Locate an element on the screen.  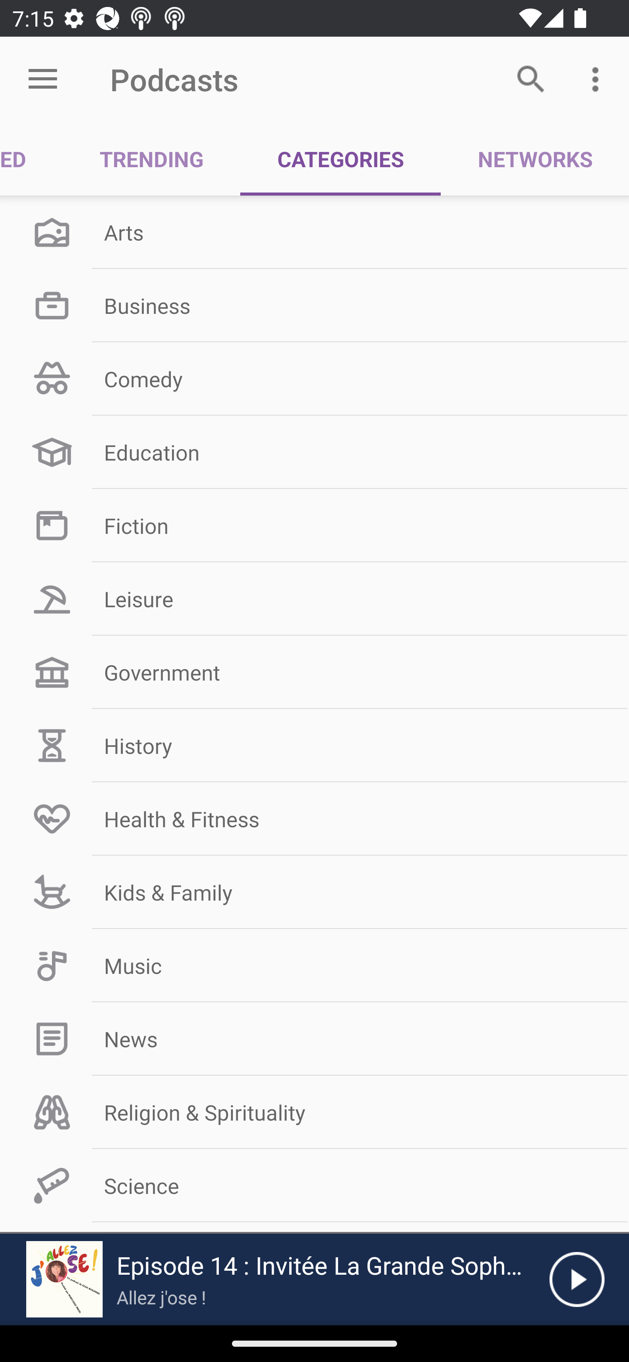
News is located at coordinates (314, 1039).